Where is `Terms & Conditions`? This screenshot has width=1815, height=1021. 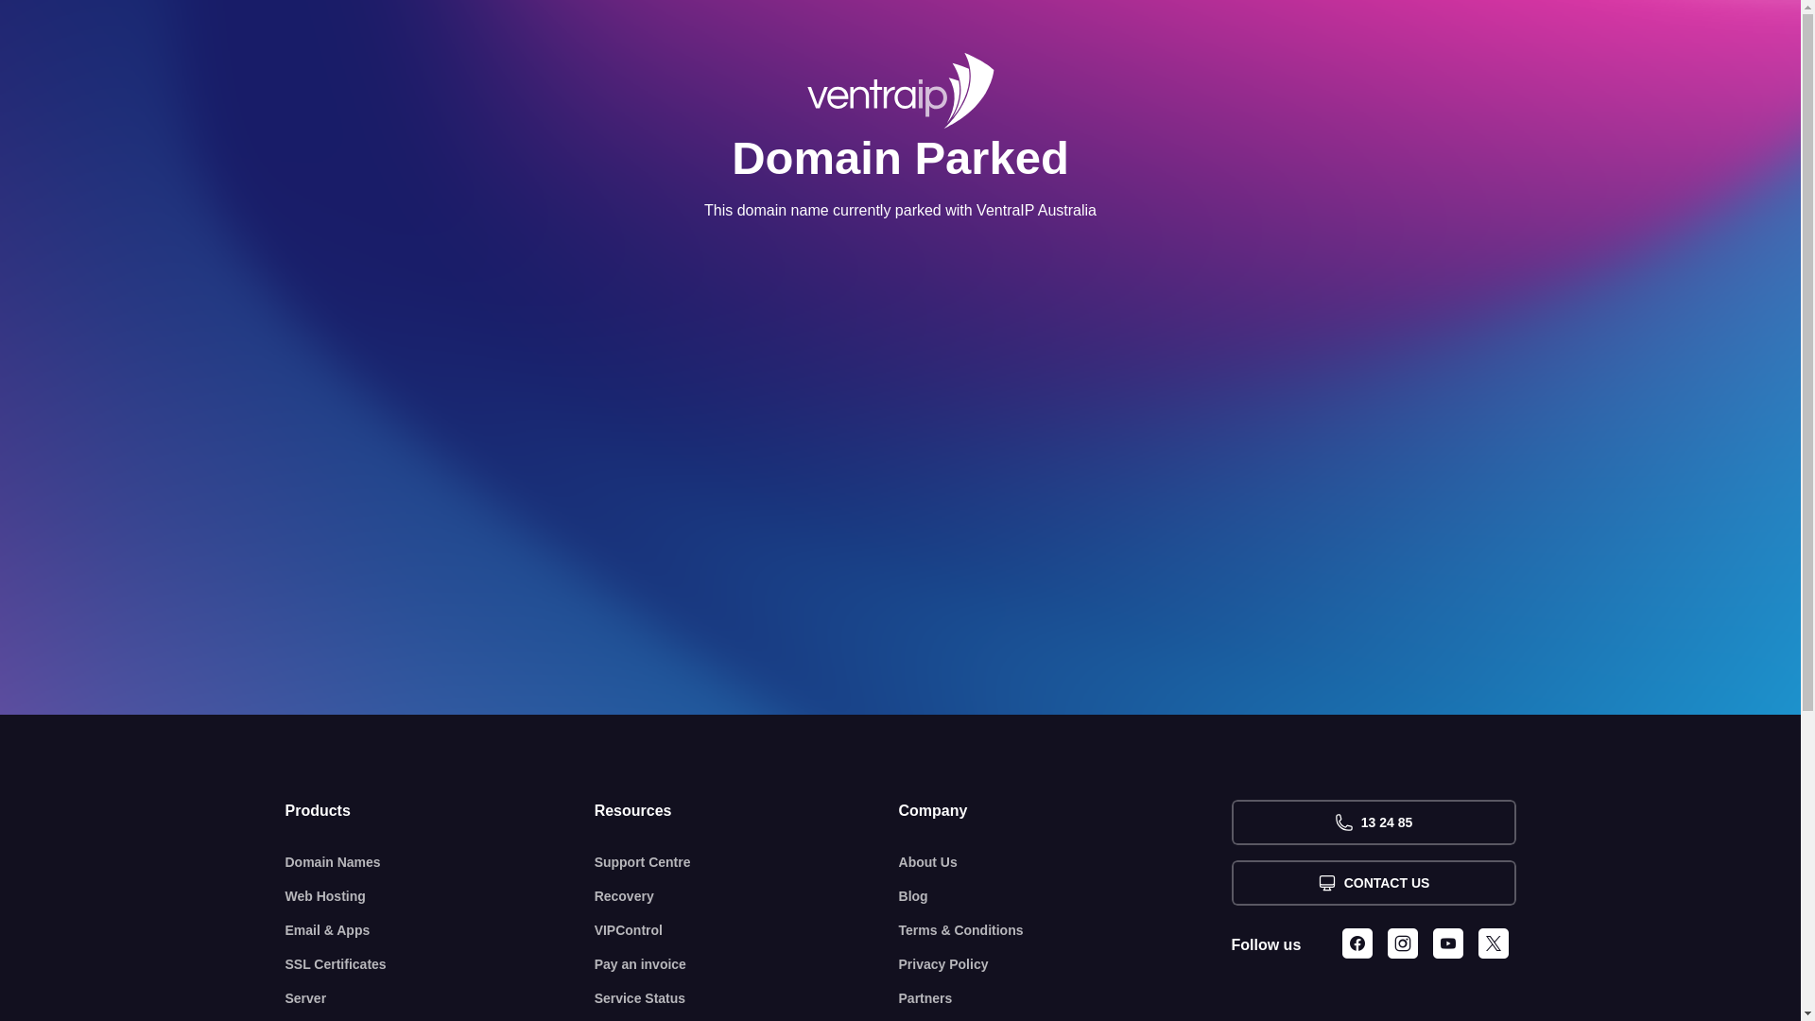
Terms & Conditions is located at coordinates (1065, 930).